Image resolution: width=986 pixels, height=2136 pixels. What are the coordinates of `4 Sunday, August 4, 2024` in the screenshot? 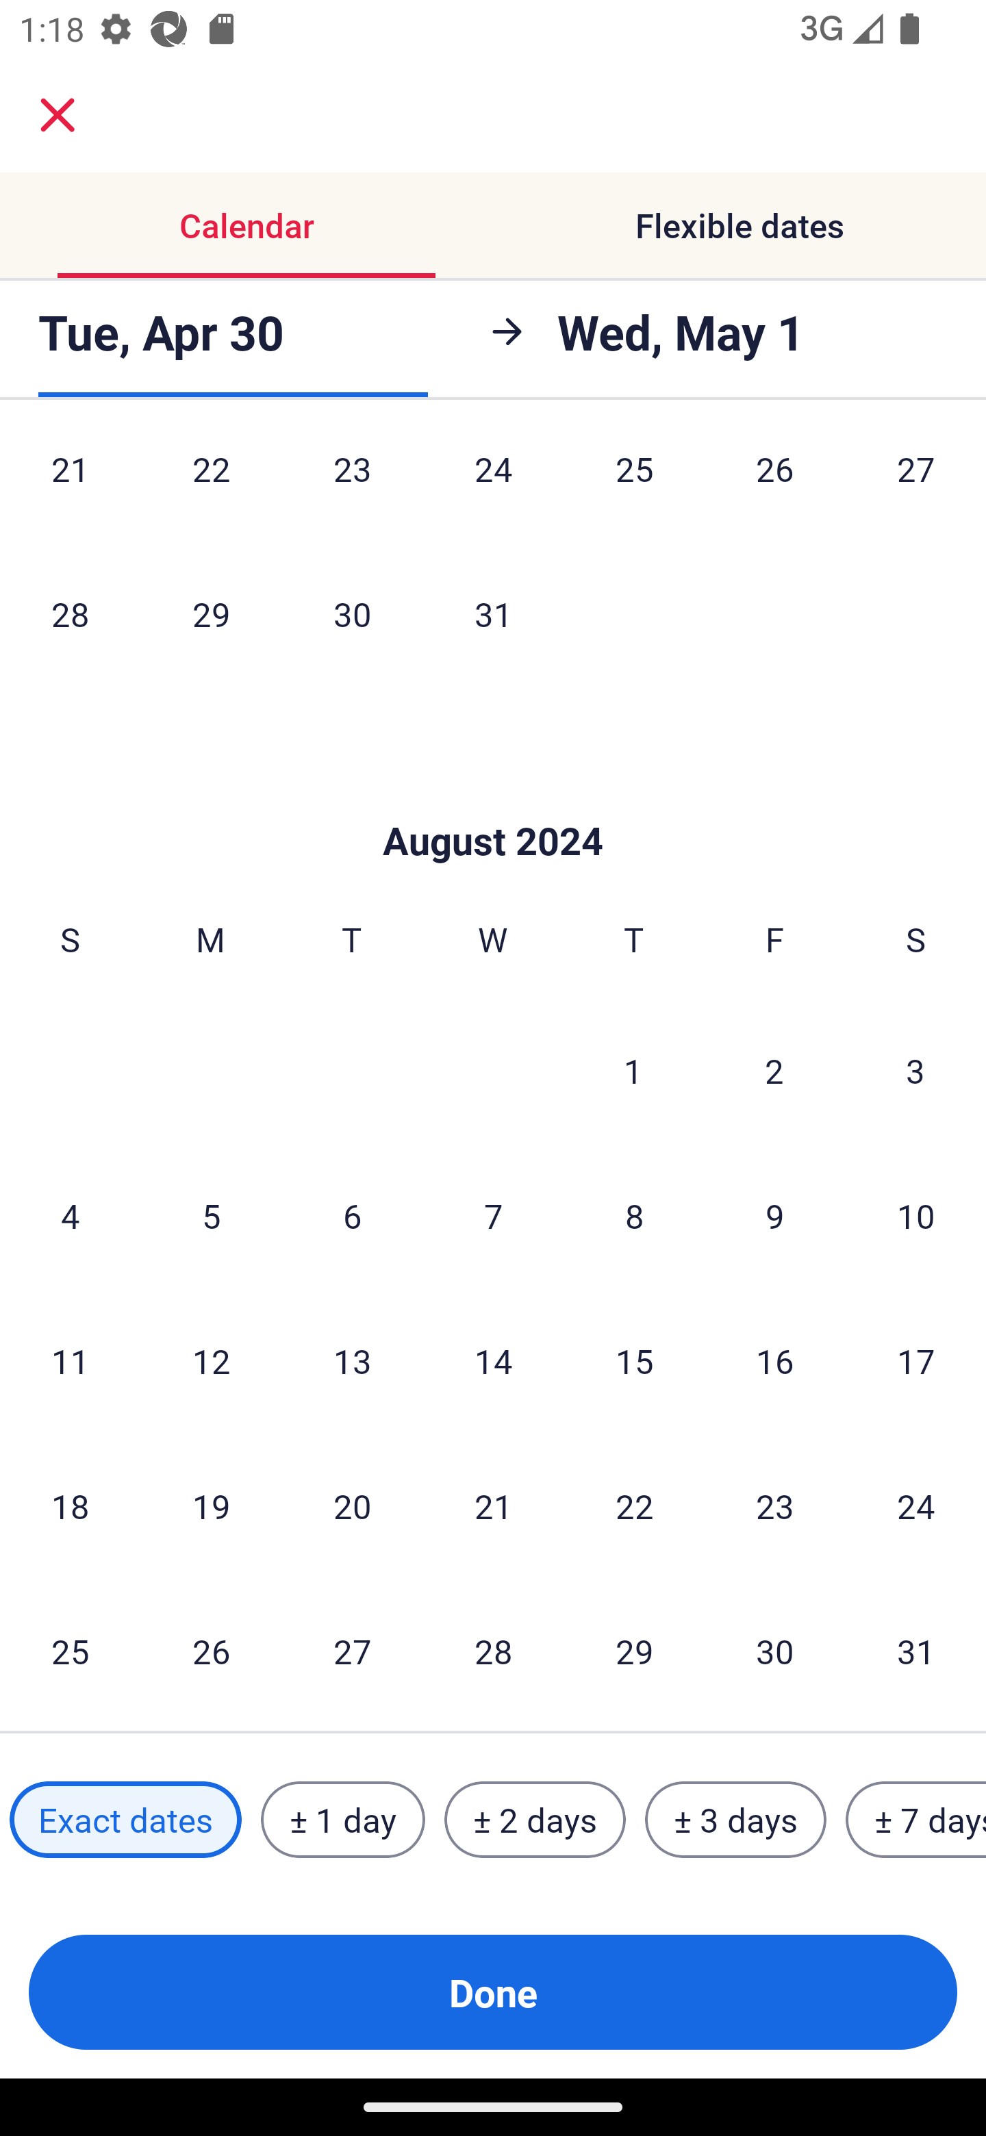 It's located at (70, 1215).